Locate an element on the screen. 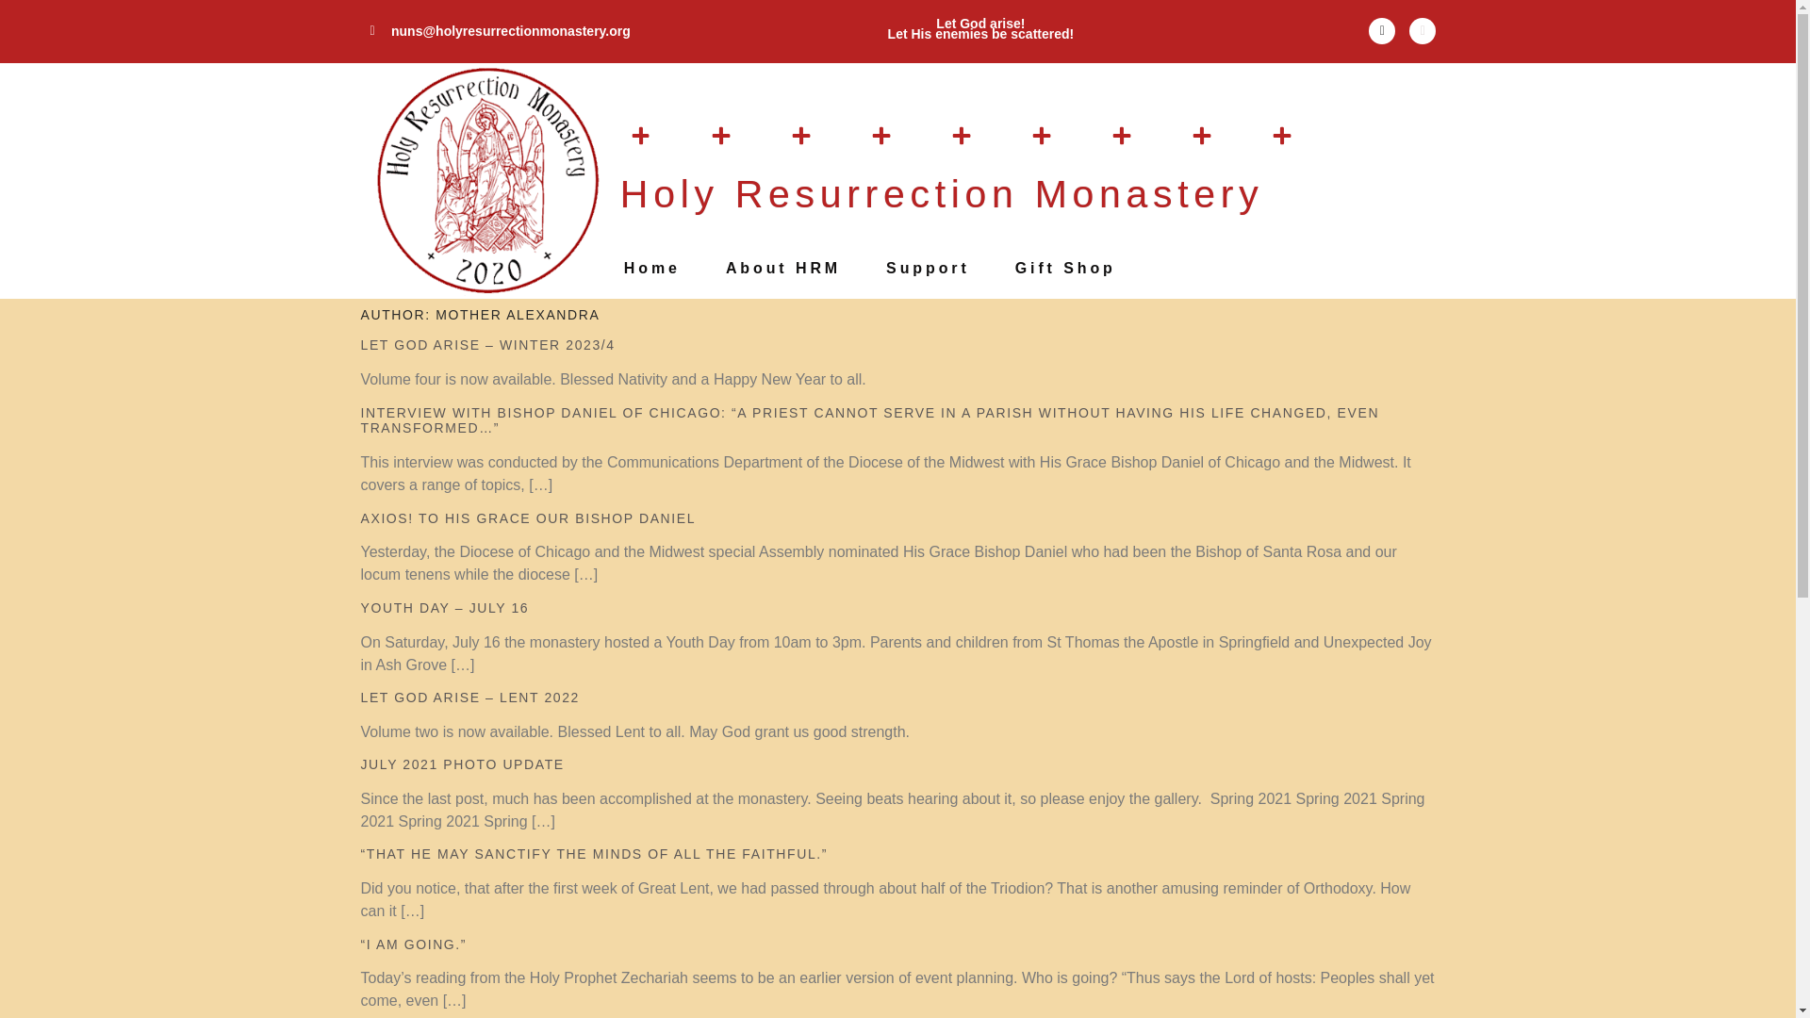 This screenshot has height=1018, width=1810. Gift Shop is located at coordinates (1065, 269).